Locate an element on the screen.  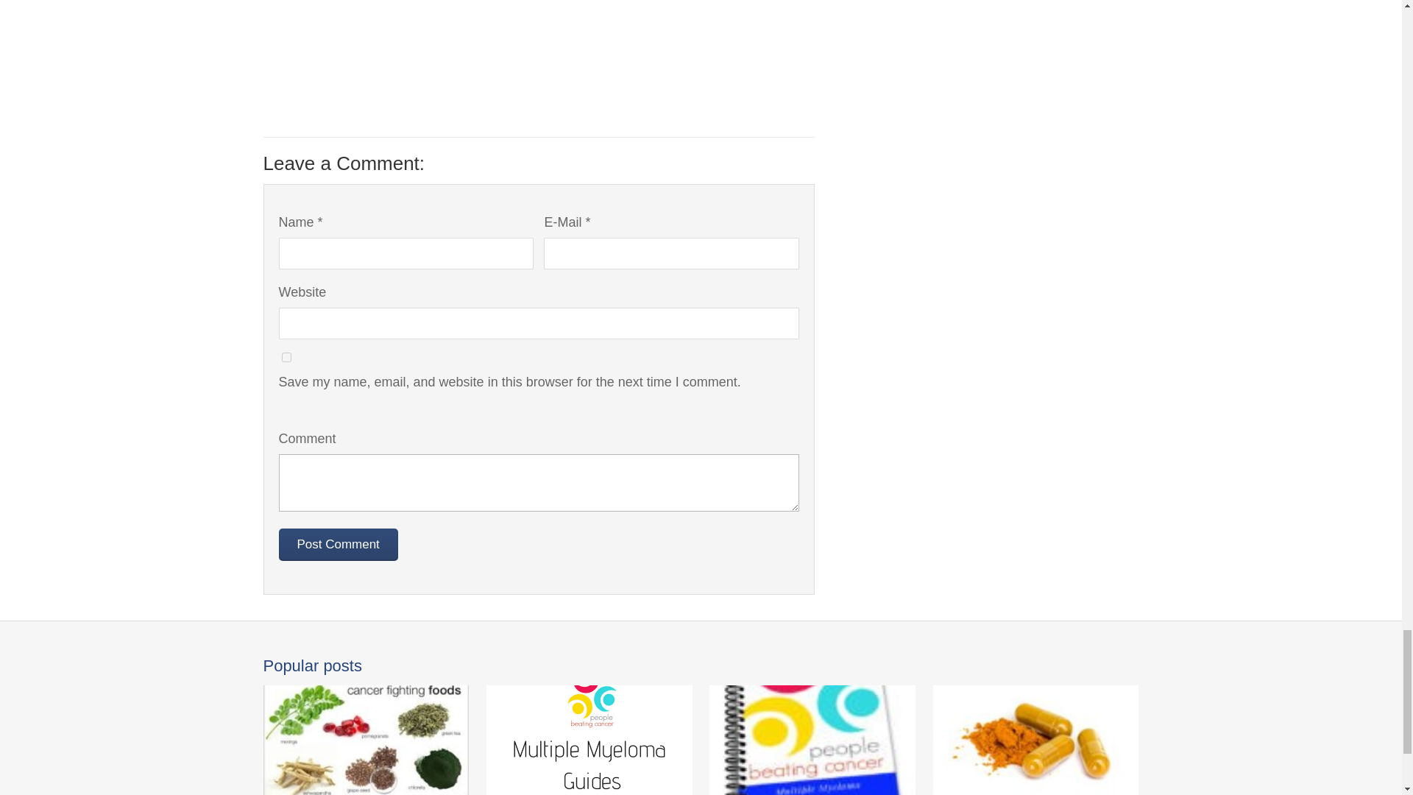
yes is located at coordinates (286, 358).